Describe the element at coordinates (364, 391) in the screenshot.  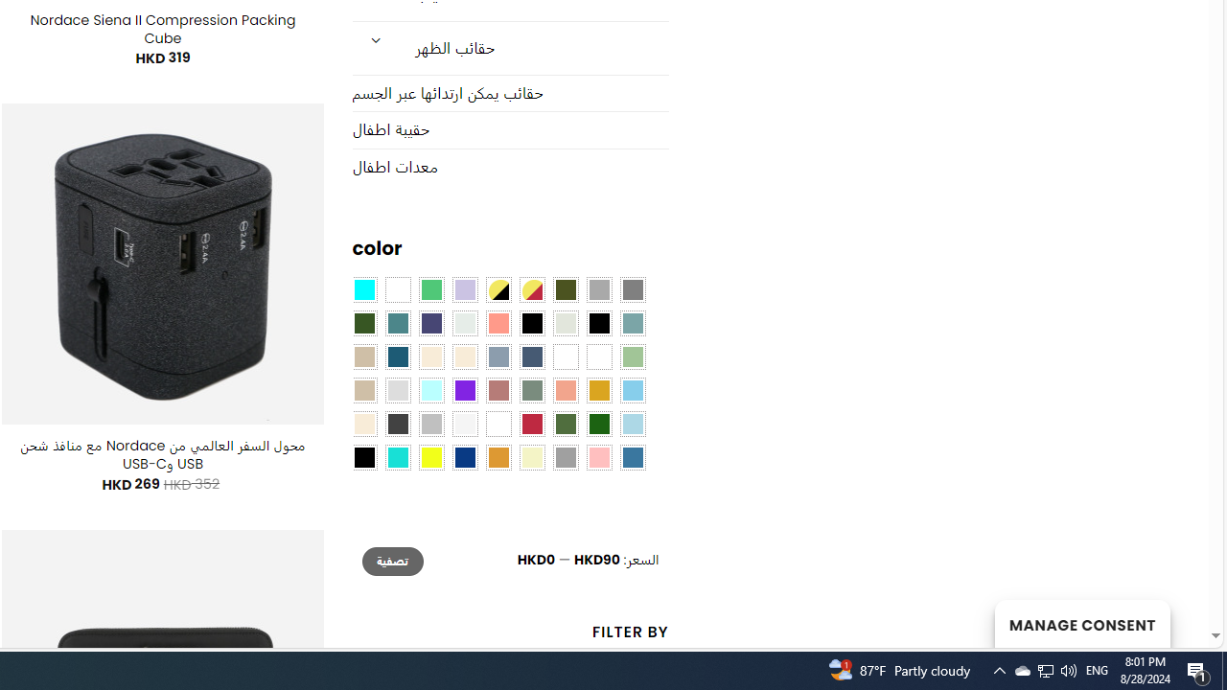
I see `Light Taupe` at that location.